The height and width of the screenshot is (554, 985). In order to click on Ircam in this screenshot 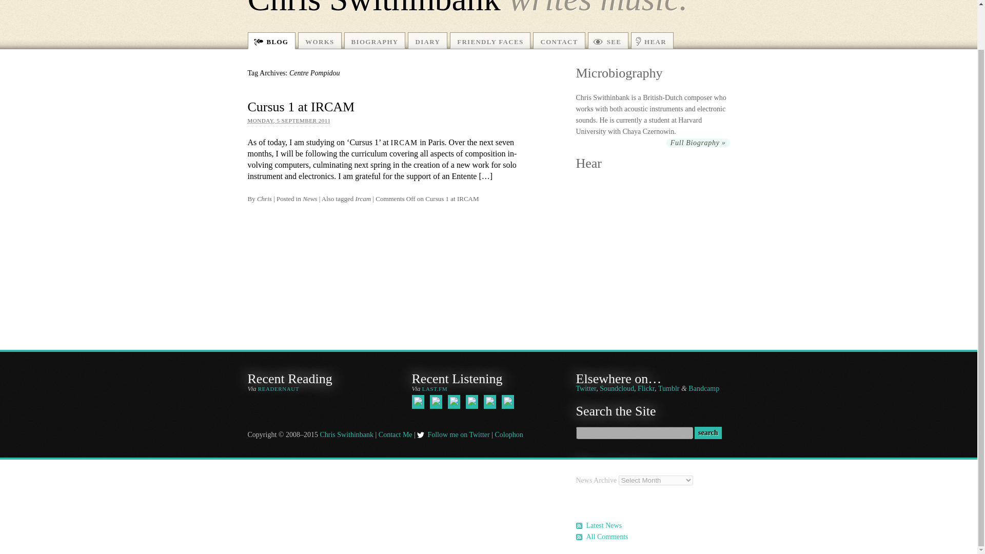, I will do `click(363, 199)`.